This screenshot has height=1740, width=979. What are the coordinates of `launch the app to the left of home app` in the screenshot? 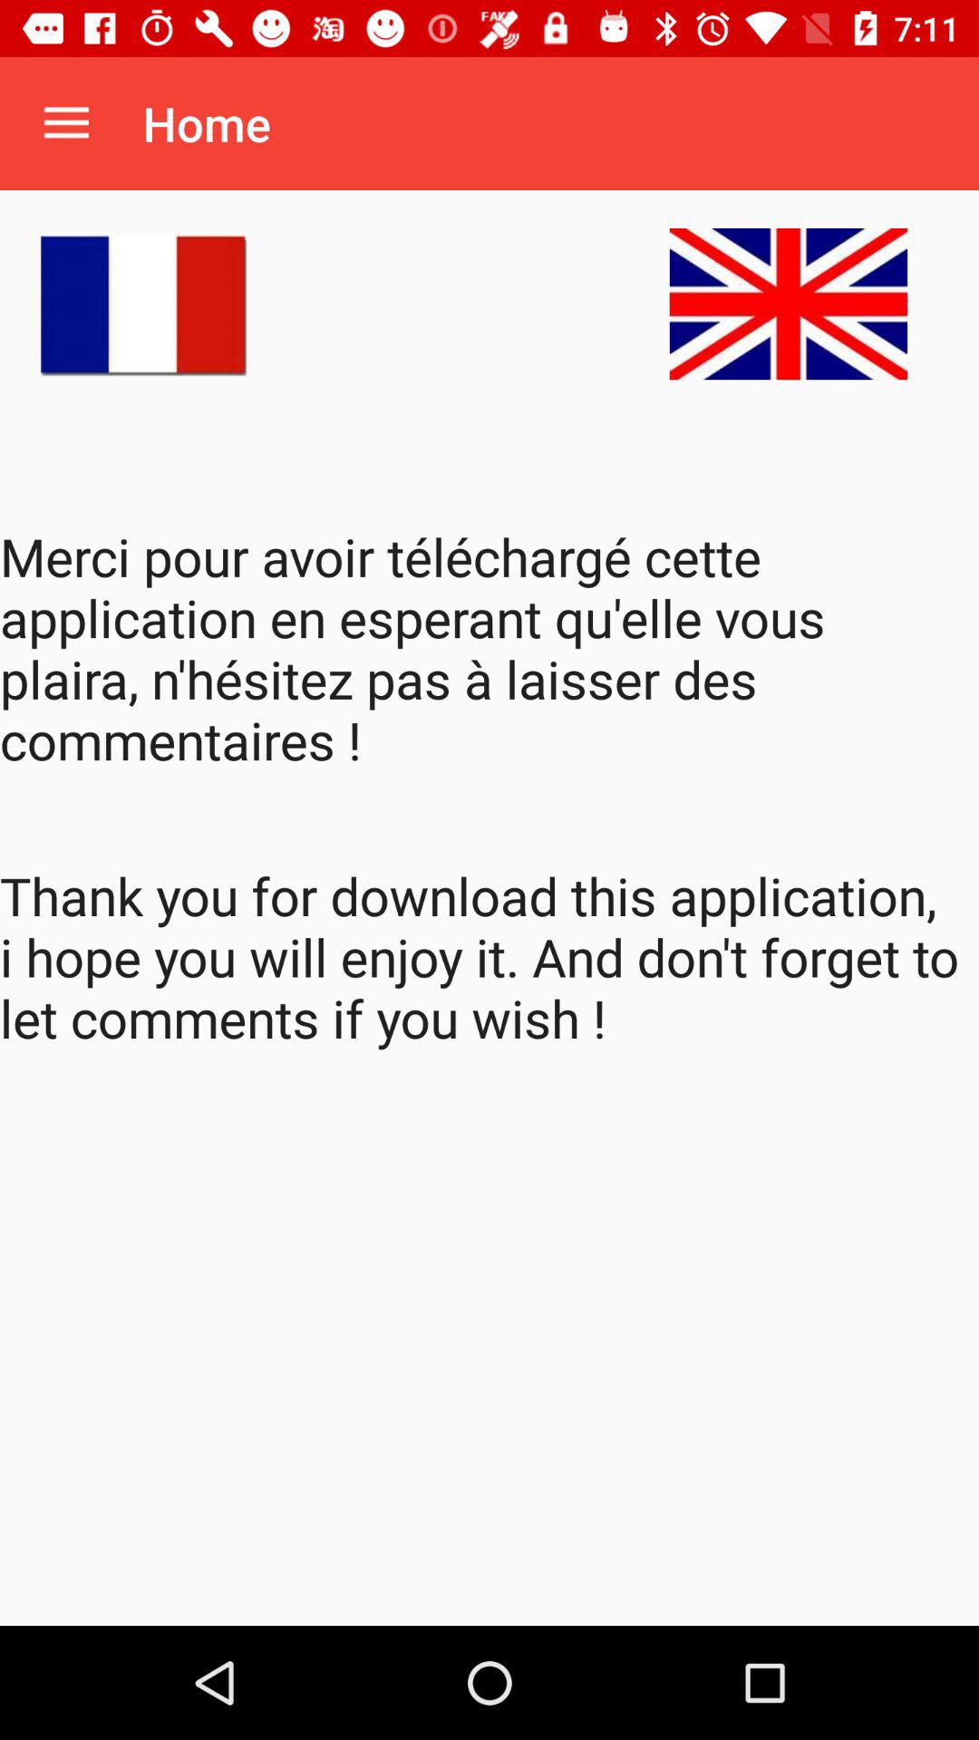 It's located at (66, 123).